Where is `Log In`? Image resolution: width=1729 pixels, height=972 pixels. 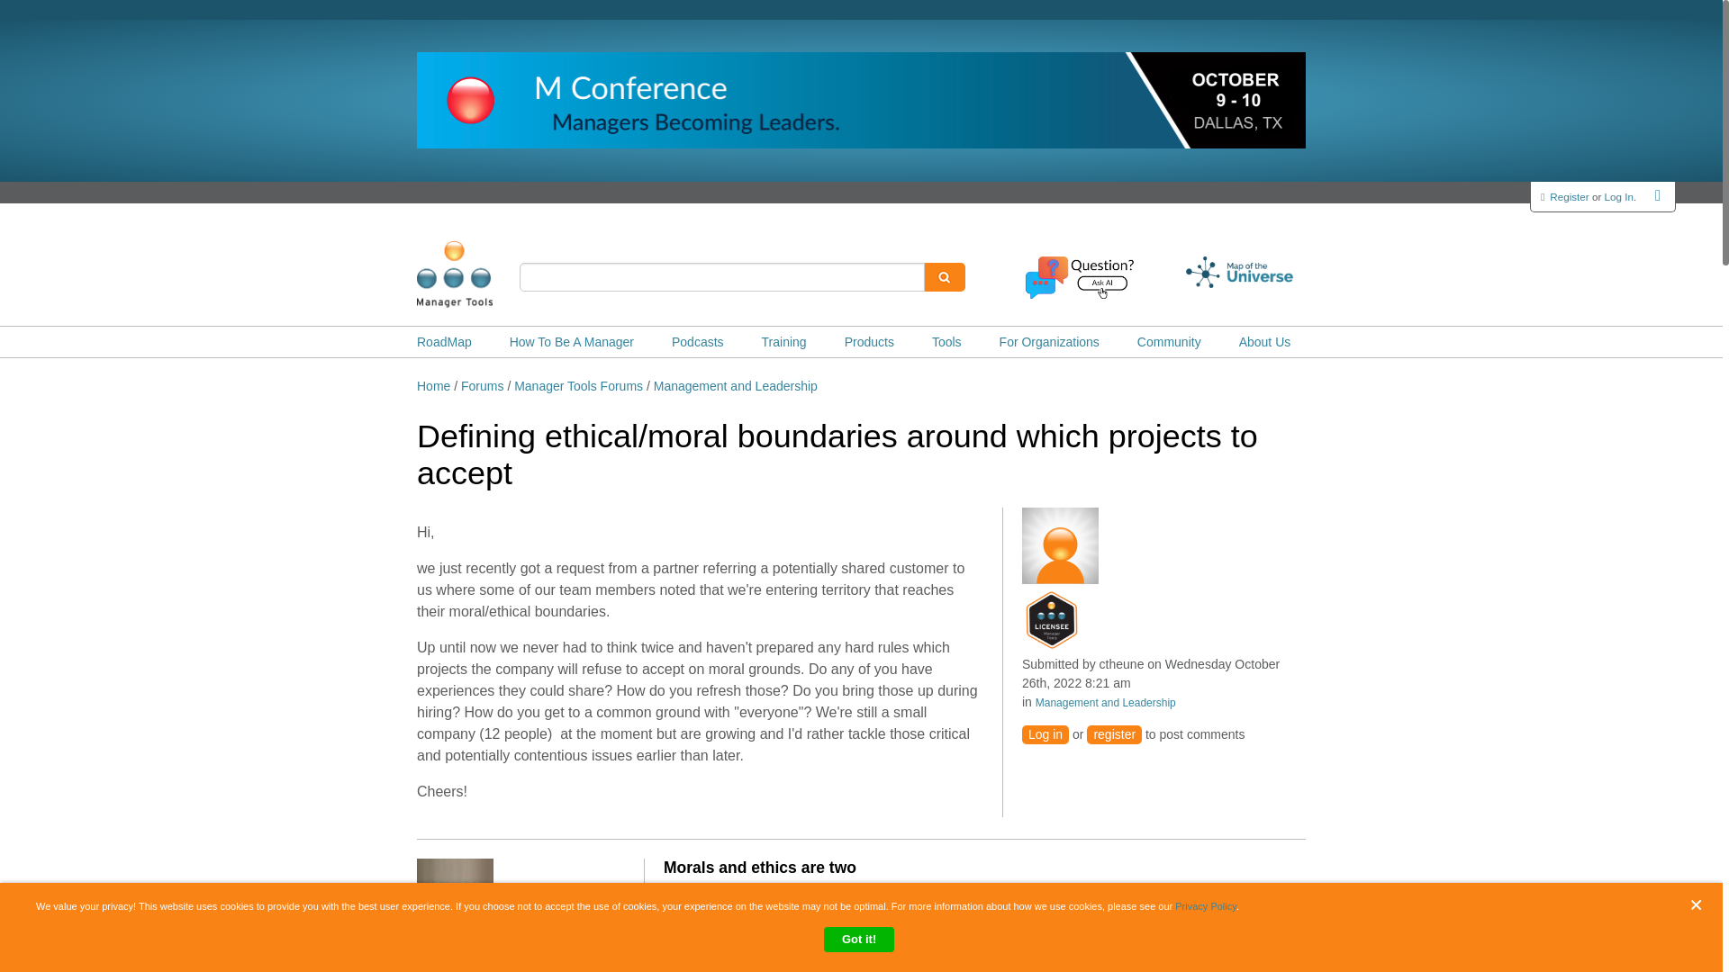 Log In is located at coordinates (1619, 196).